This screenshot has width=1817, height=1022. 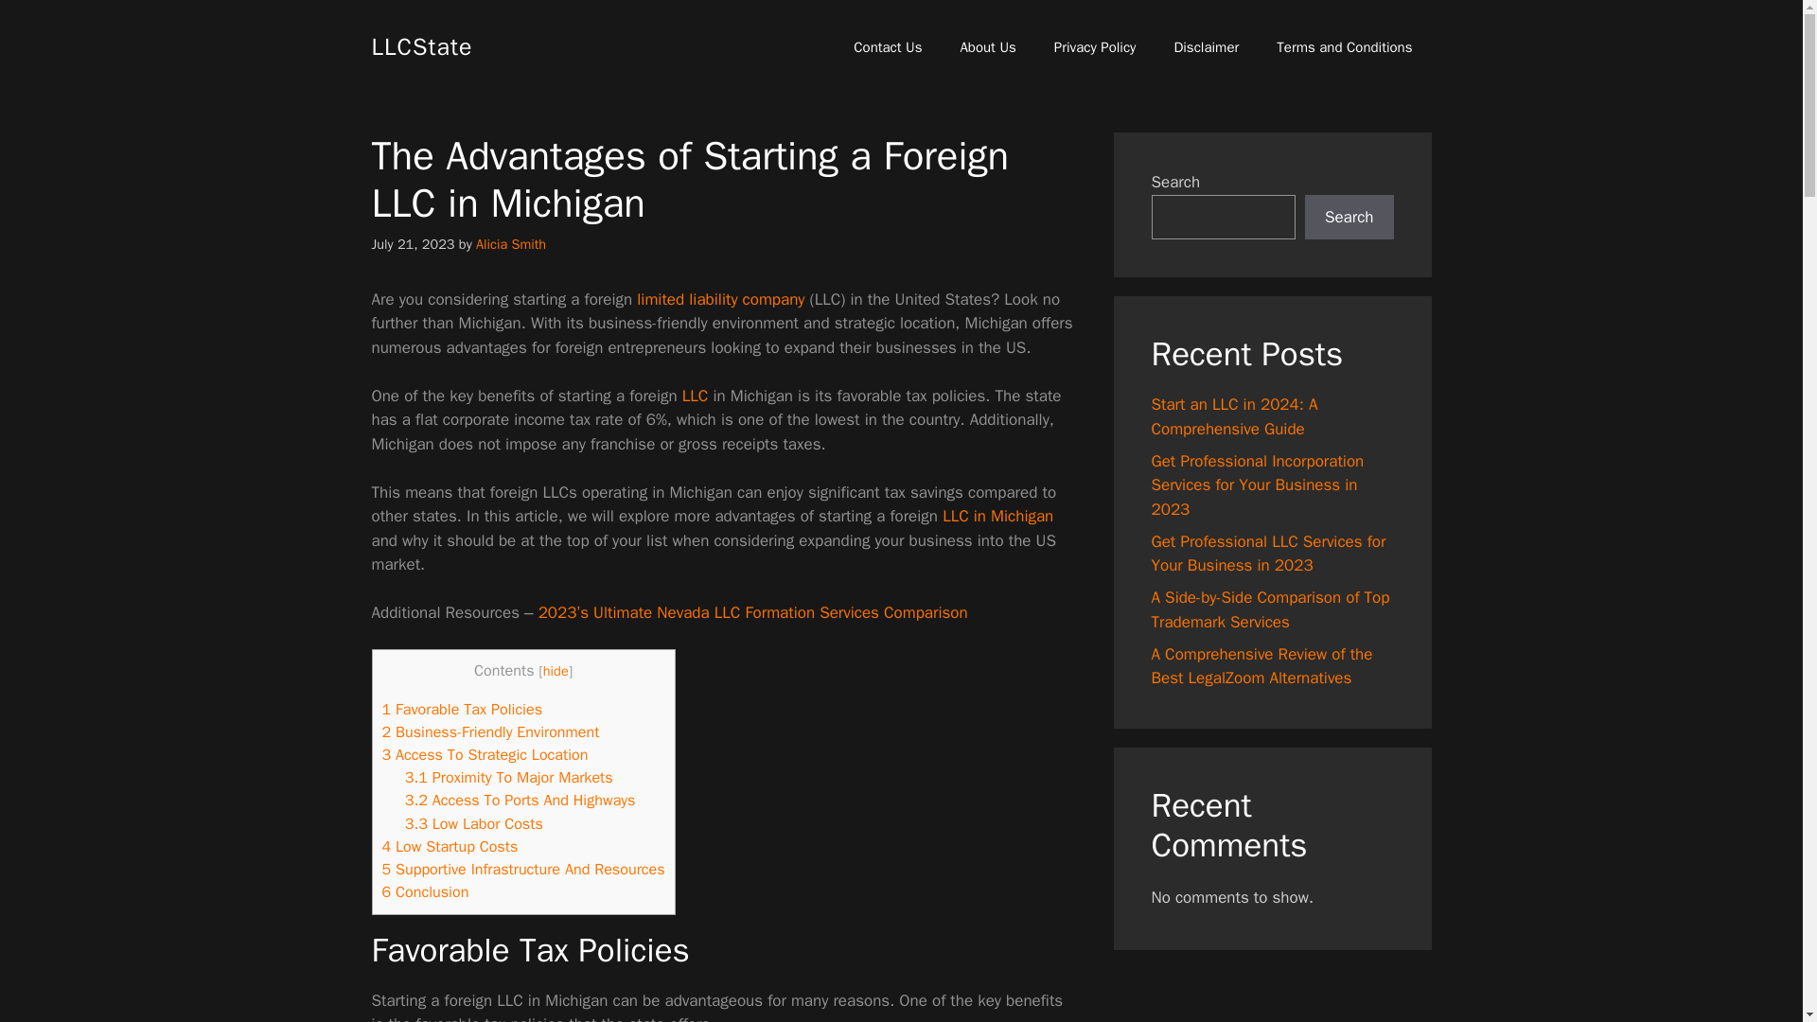 I want to click on Contact Us, so click(x=888, y=47).